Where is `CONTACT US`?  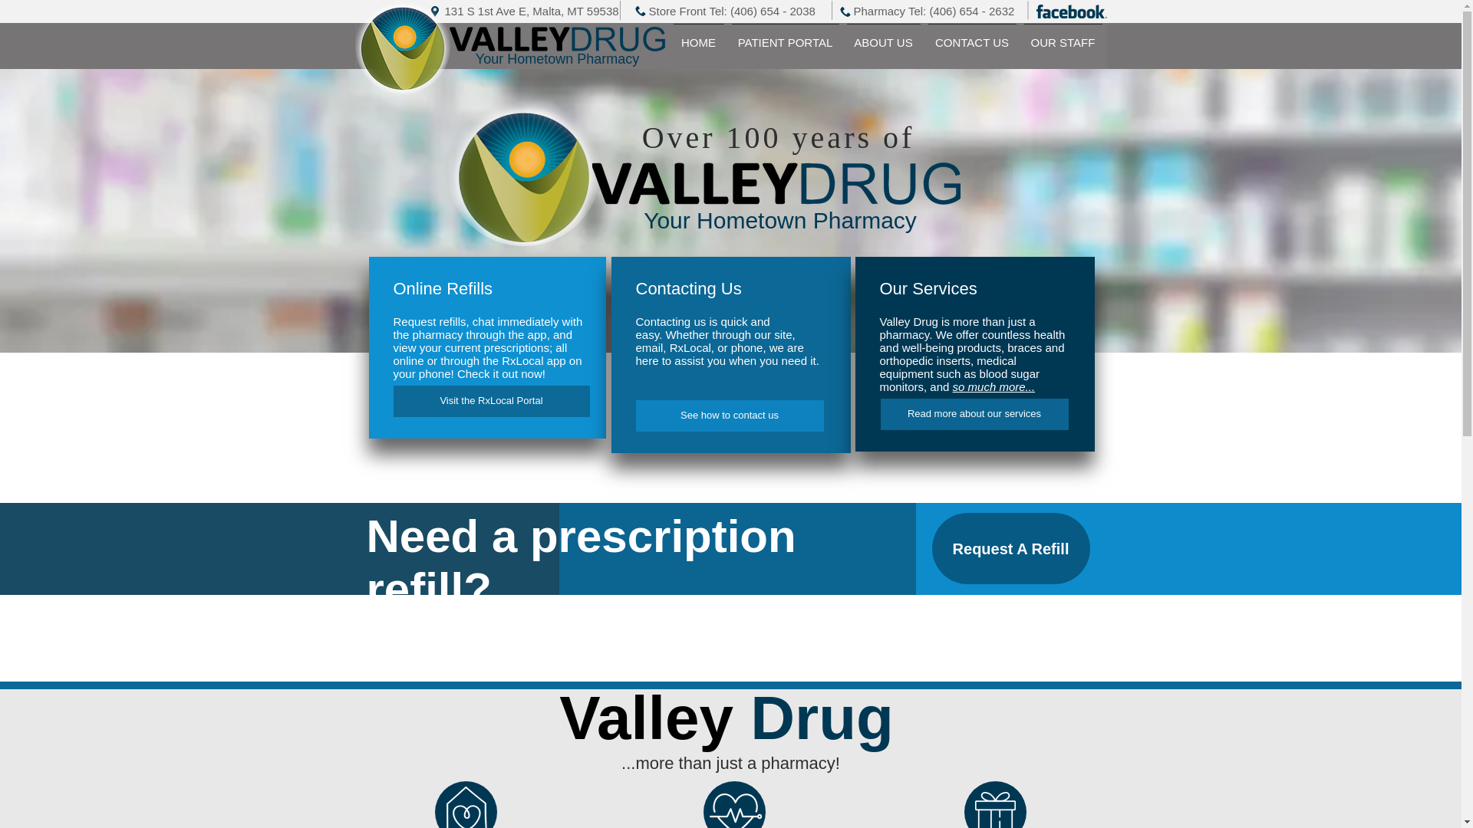 CONTACT US is located at coordinates (971, 35).